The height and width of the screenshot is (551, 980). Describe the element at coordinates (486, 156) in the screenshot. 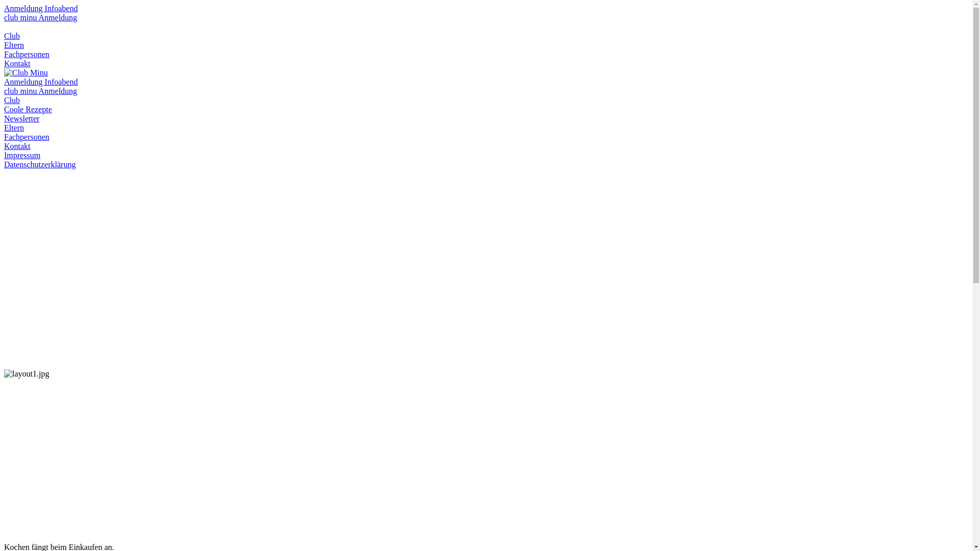

I see `Impressum` at that location.